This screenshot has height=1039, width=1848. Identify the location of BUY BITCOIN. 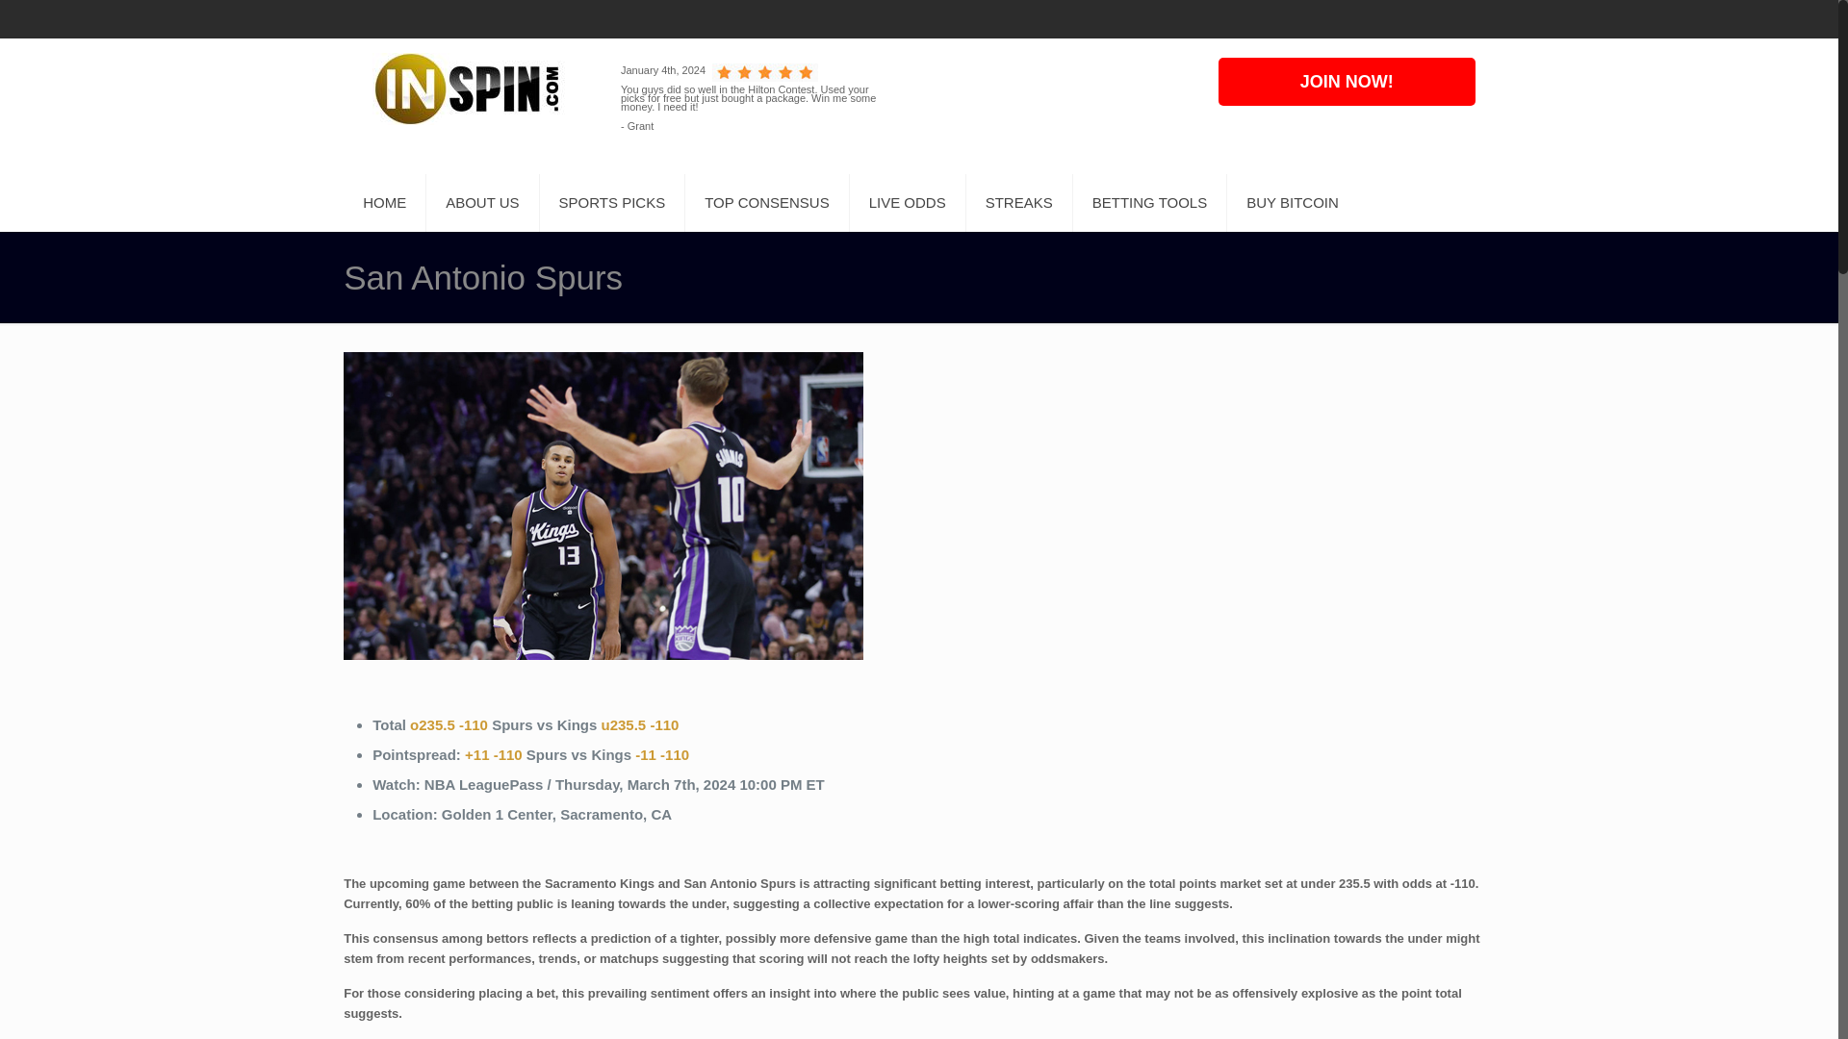
(1292, 202).